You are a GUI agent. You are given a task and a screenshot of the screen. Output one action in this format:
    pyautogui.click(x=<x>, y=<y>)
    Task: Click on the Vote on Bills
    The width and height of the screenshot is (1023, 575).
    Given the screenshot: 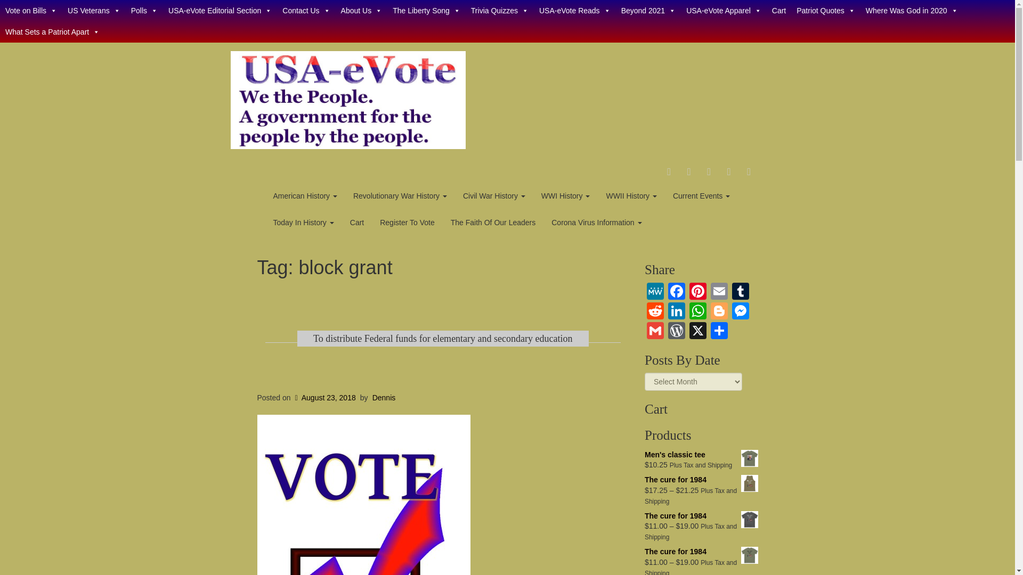 What is the action you would take?
    pyautogui.click(x=31, y=11)
    